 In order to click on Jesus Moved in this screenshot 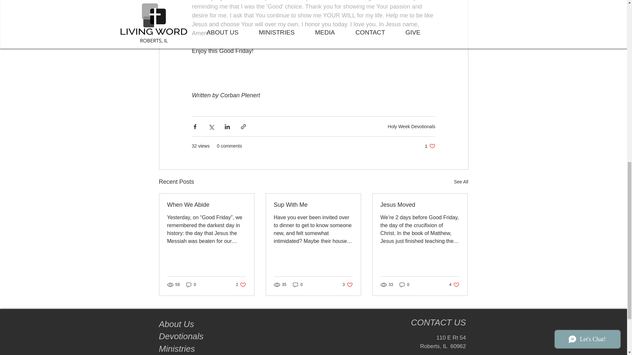, I will do `click(420, 205)`.